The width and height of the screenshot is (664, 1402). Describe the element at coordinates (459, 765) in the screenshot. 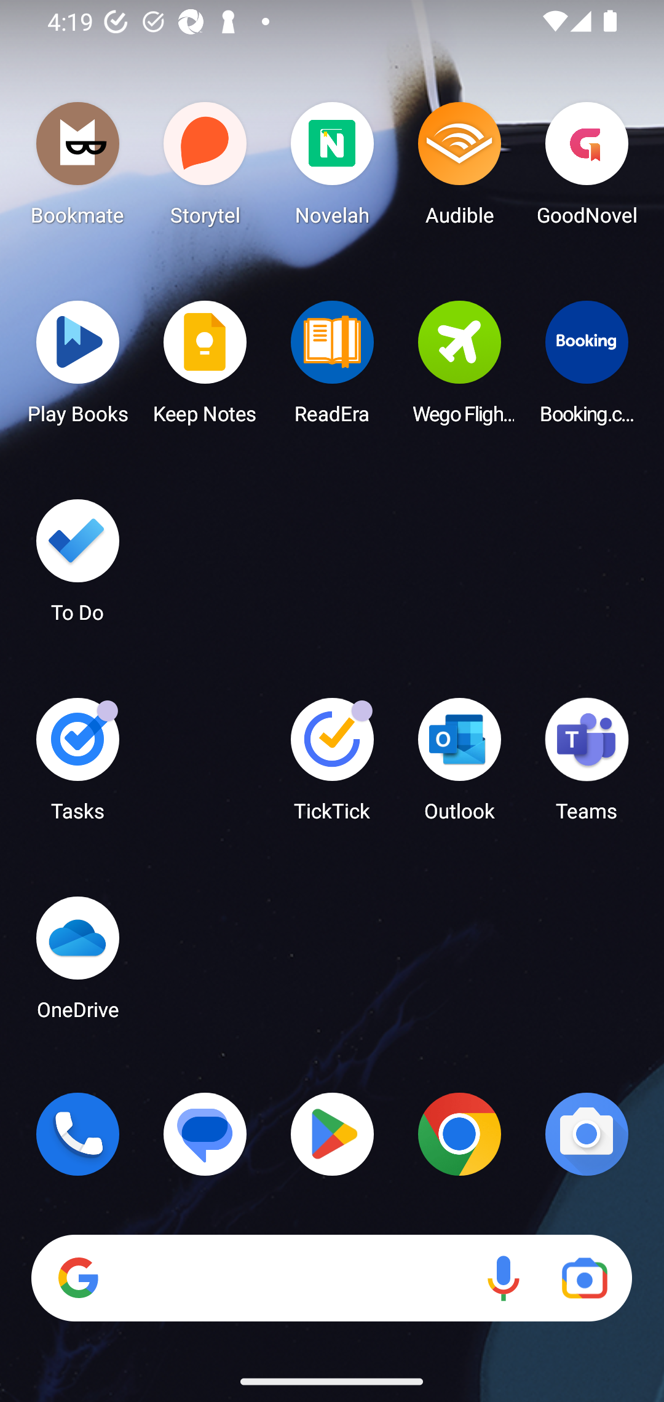

I see `Outlook` at that location.